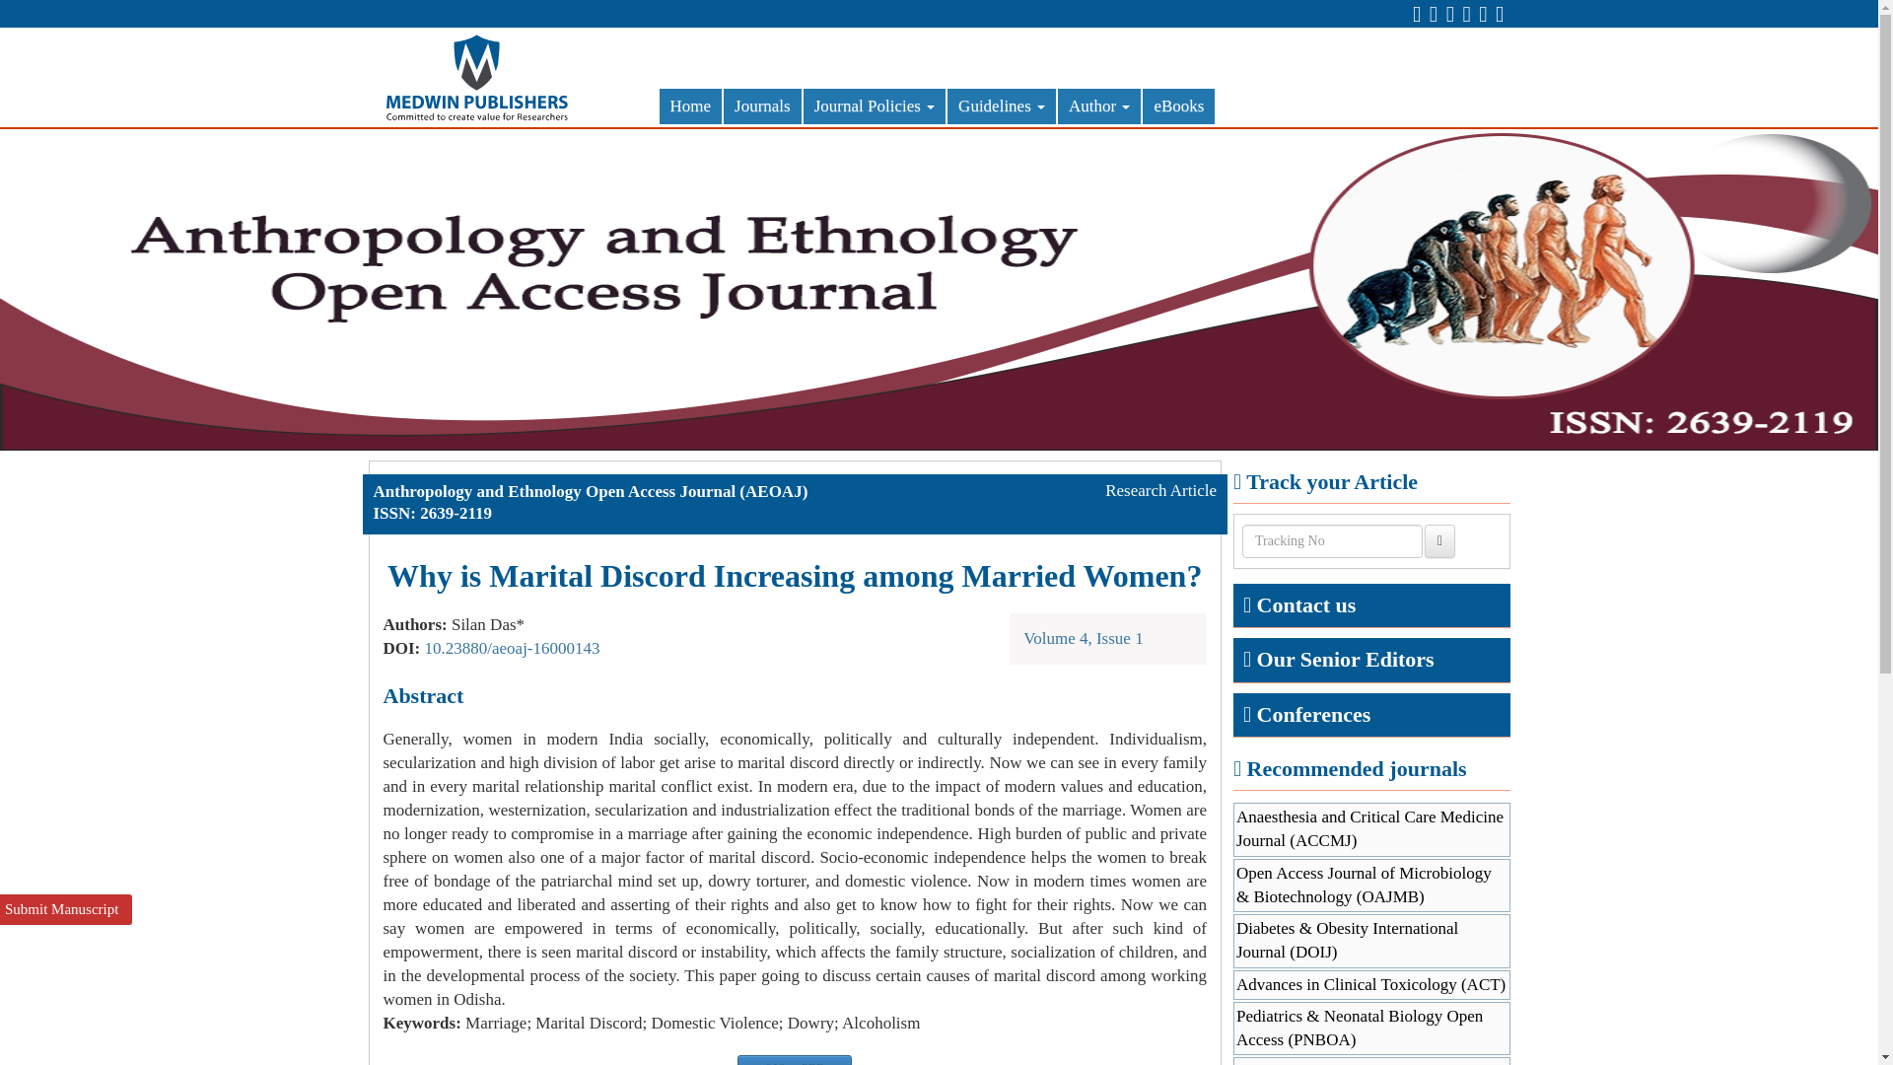 The image size is (1893, 1065). Describe the element at coordinates (1465, 14) in the screenshot. I see `Services` at that location.